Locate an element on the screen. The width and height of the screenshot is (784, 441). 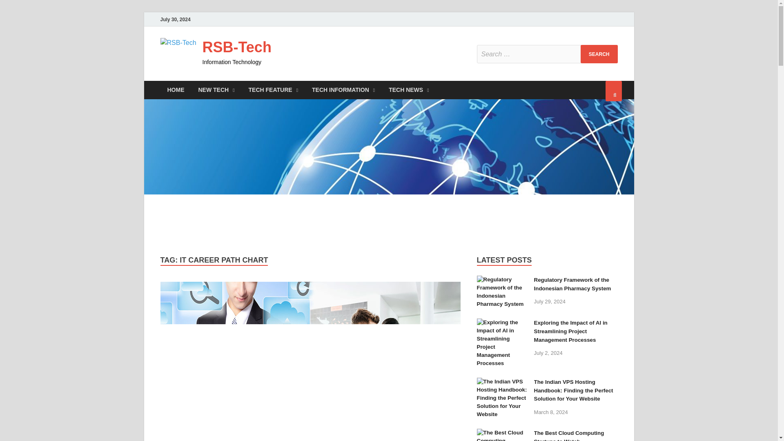
RSB-Tech is located at coordinates (237, 47).